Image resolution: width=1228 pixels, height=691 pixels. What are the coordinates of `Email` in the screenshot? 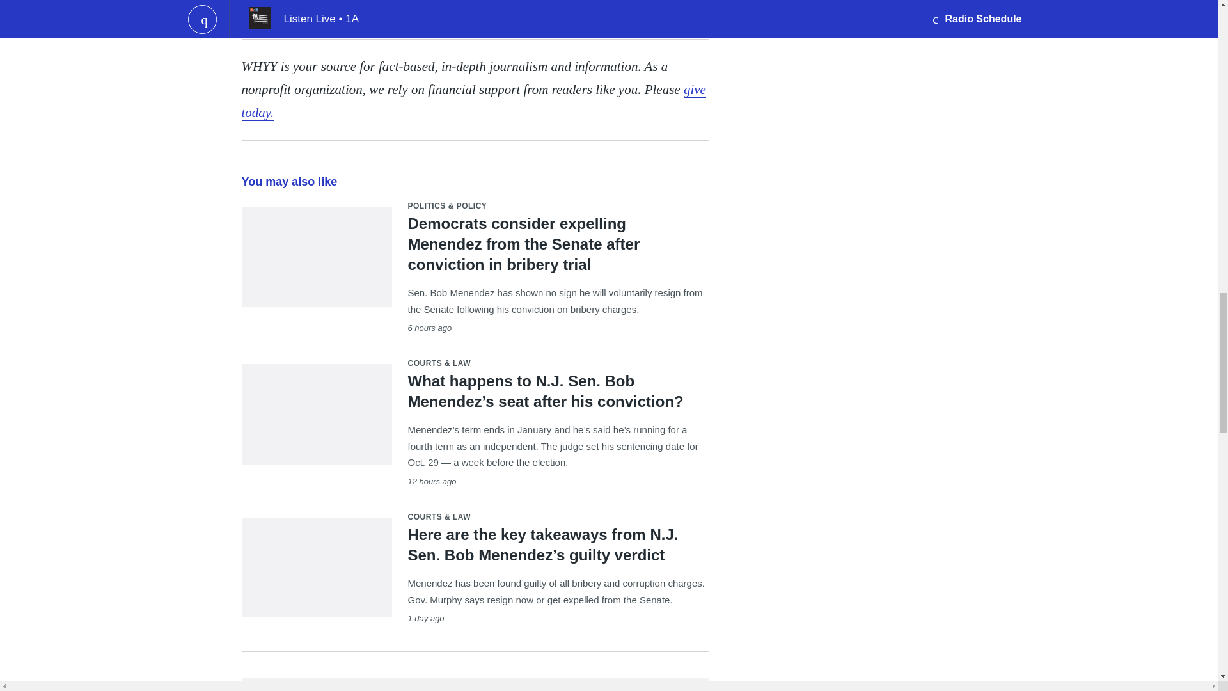 It's located at (353, 8).